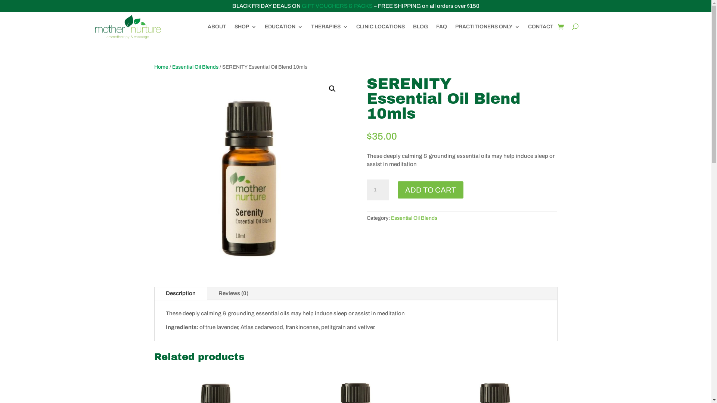 The height and width of the screenshot is (403, 717). Describe the element at coordinates (441, 27) in the screenshot. I see `FAQ` at that location.